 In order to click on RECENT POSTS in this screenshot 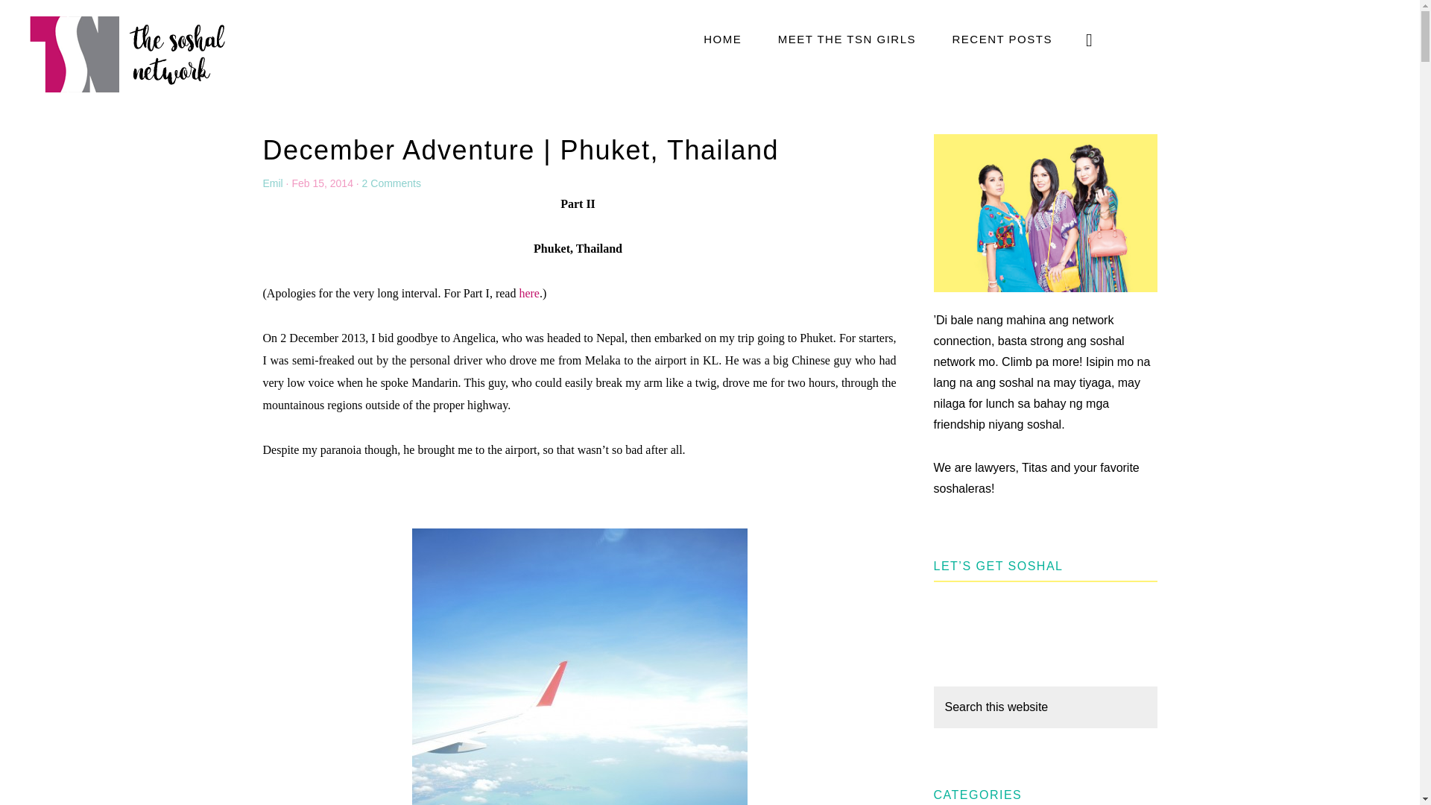, I will do `click(1002, 39)`.